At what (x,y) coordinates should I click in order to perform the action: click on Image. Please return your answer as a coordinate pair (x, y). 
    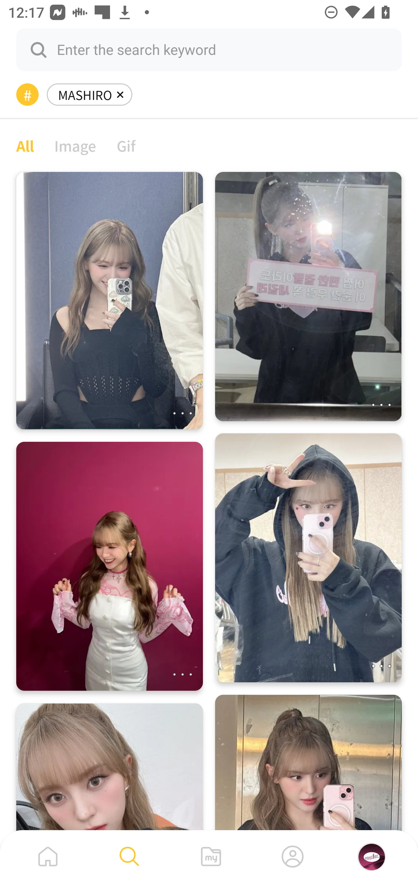
    Looking at the image, I should click on (75, 145).